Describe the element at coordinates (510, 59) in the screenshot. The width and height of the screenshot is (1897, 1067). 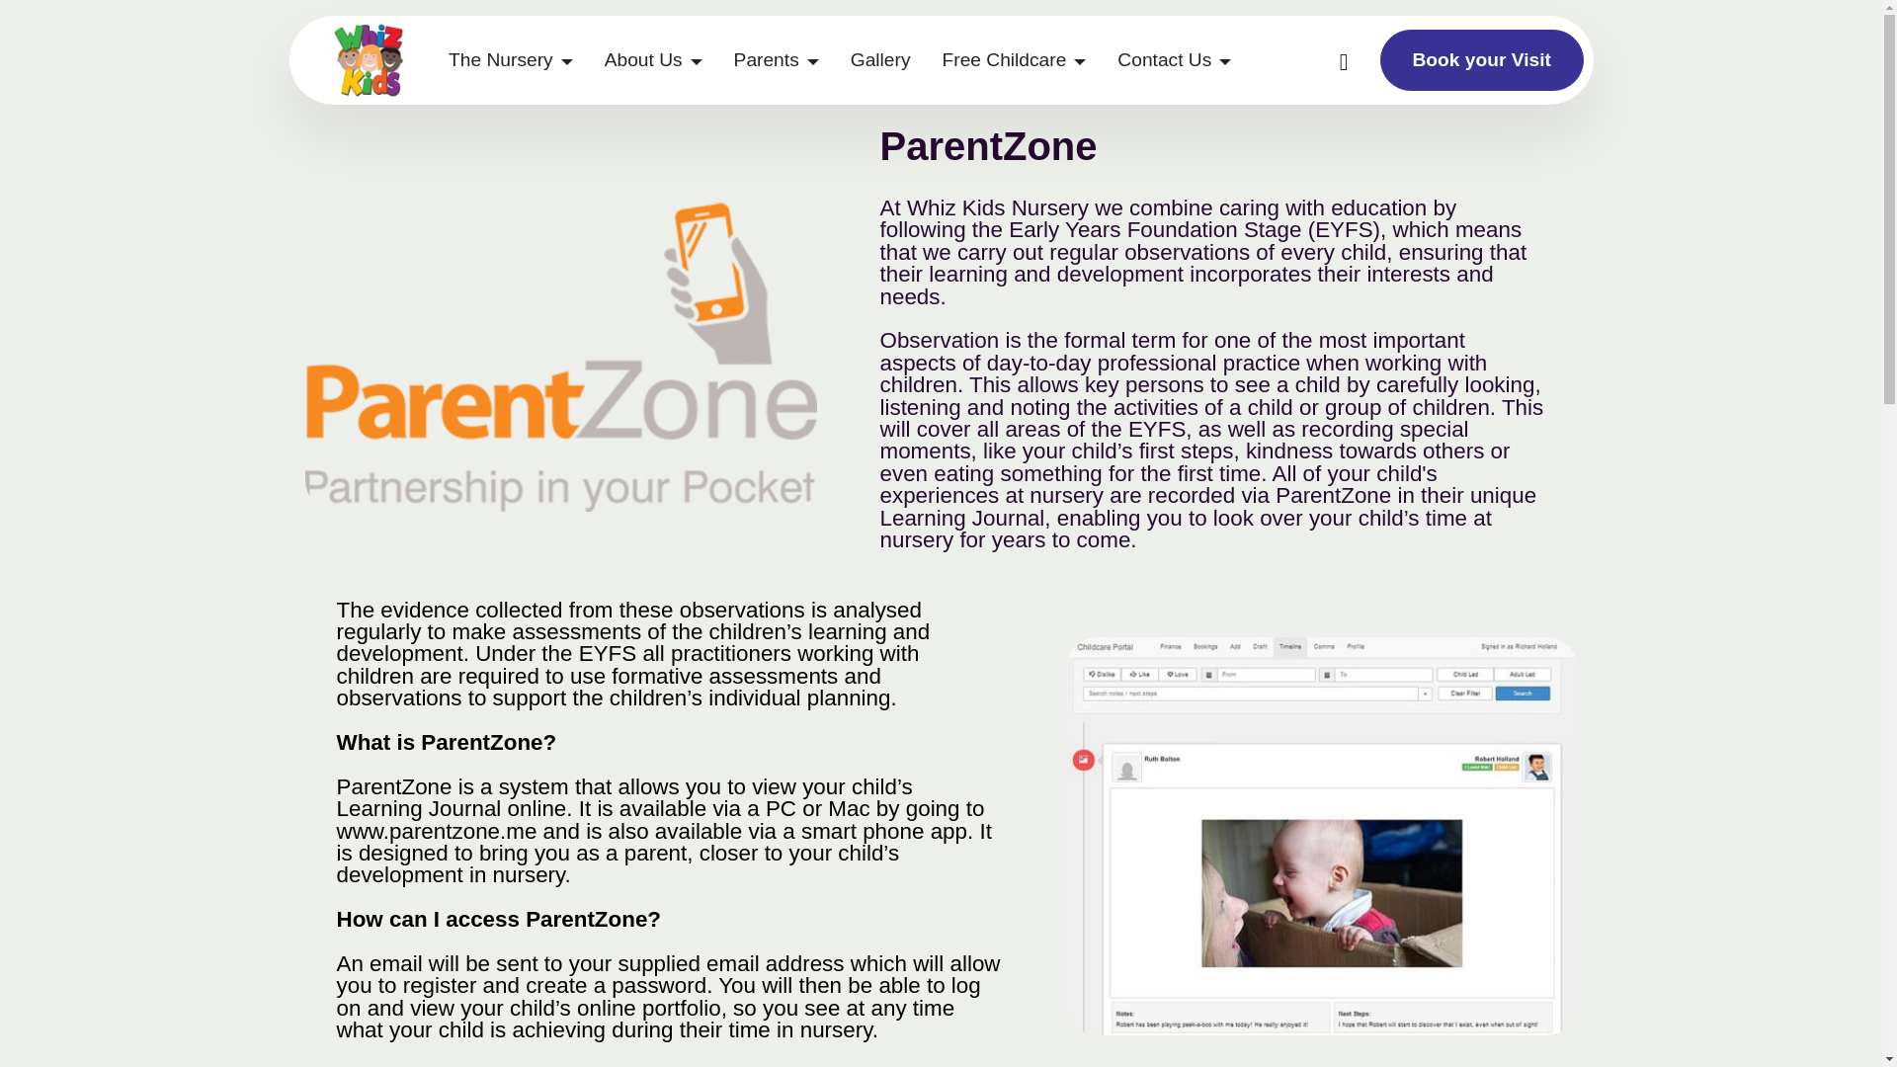
I see `The Nursery` at that location.